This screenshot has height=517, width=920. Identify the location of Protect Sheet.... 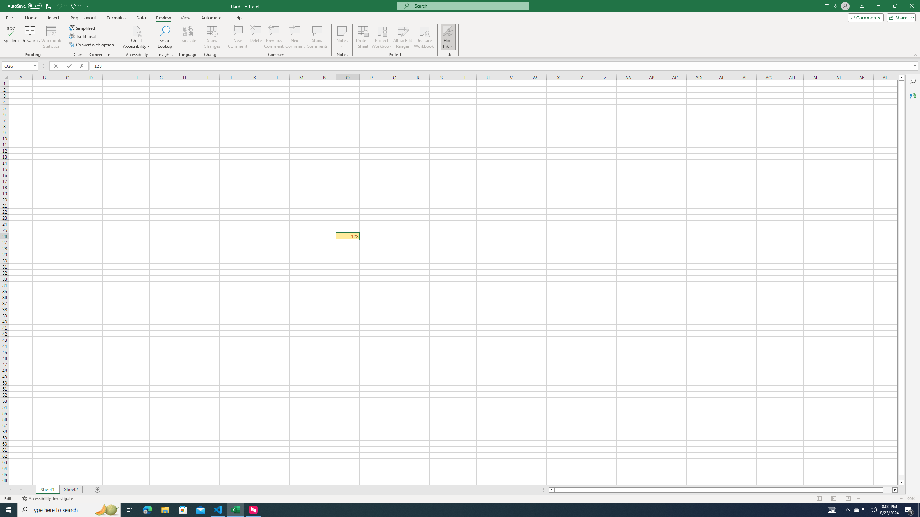
(363, 37).